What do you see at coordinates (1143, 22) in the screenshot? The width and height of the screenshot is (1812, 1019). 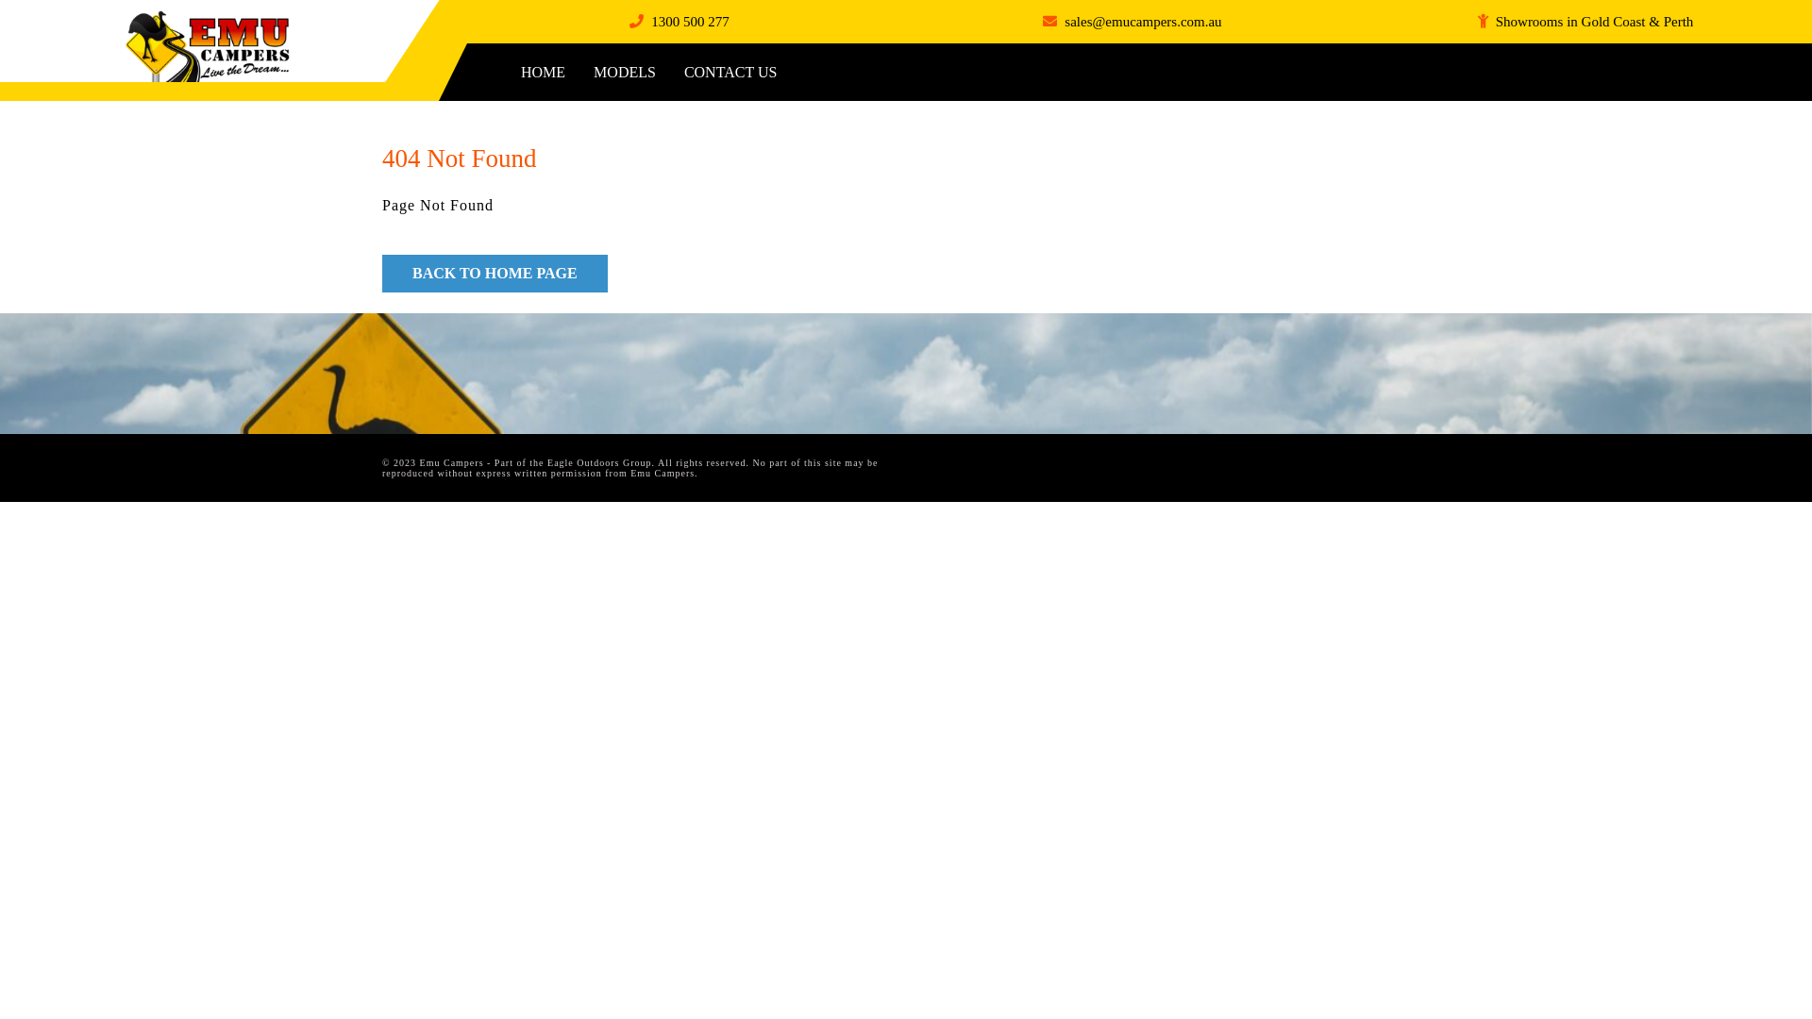 I see `sales@emucampers.com.au` at bounding box center [1143, 22].